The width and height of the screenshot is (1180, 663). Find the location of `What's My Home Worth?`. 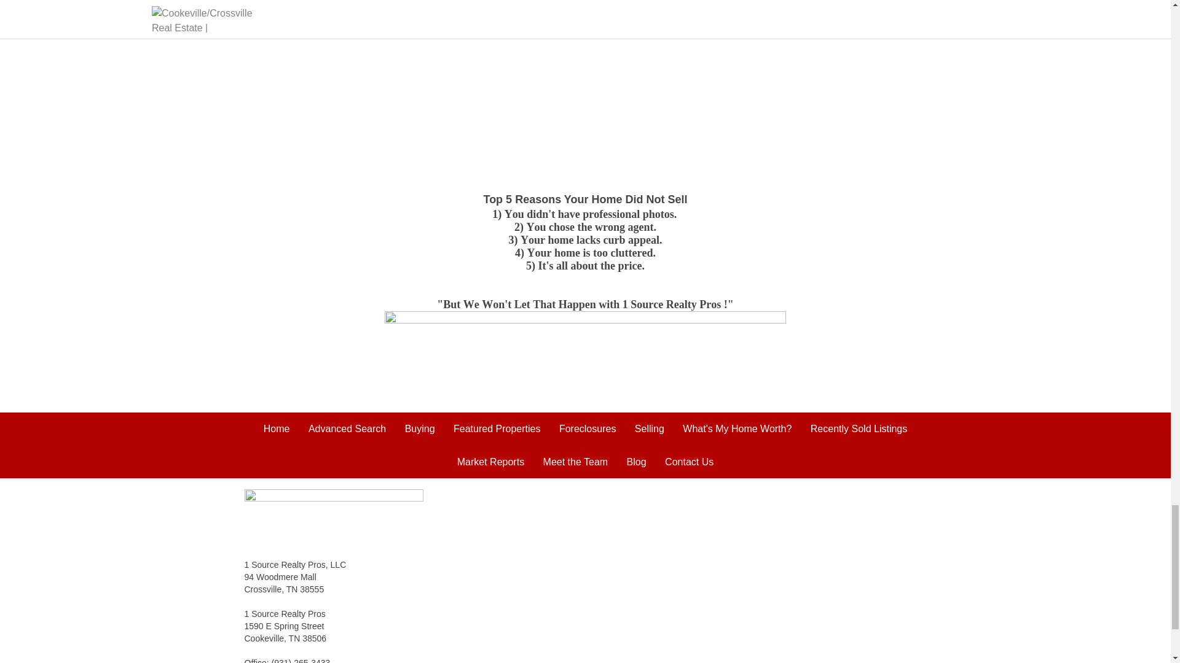

What's My Home Worth? is located at coordinates (737, 428).